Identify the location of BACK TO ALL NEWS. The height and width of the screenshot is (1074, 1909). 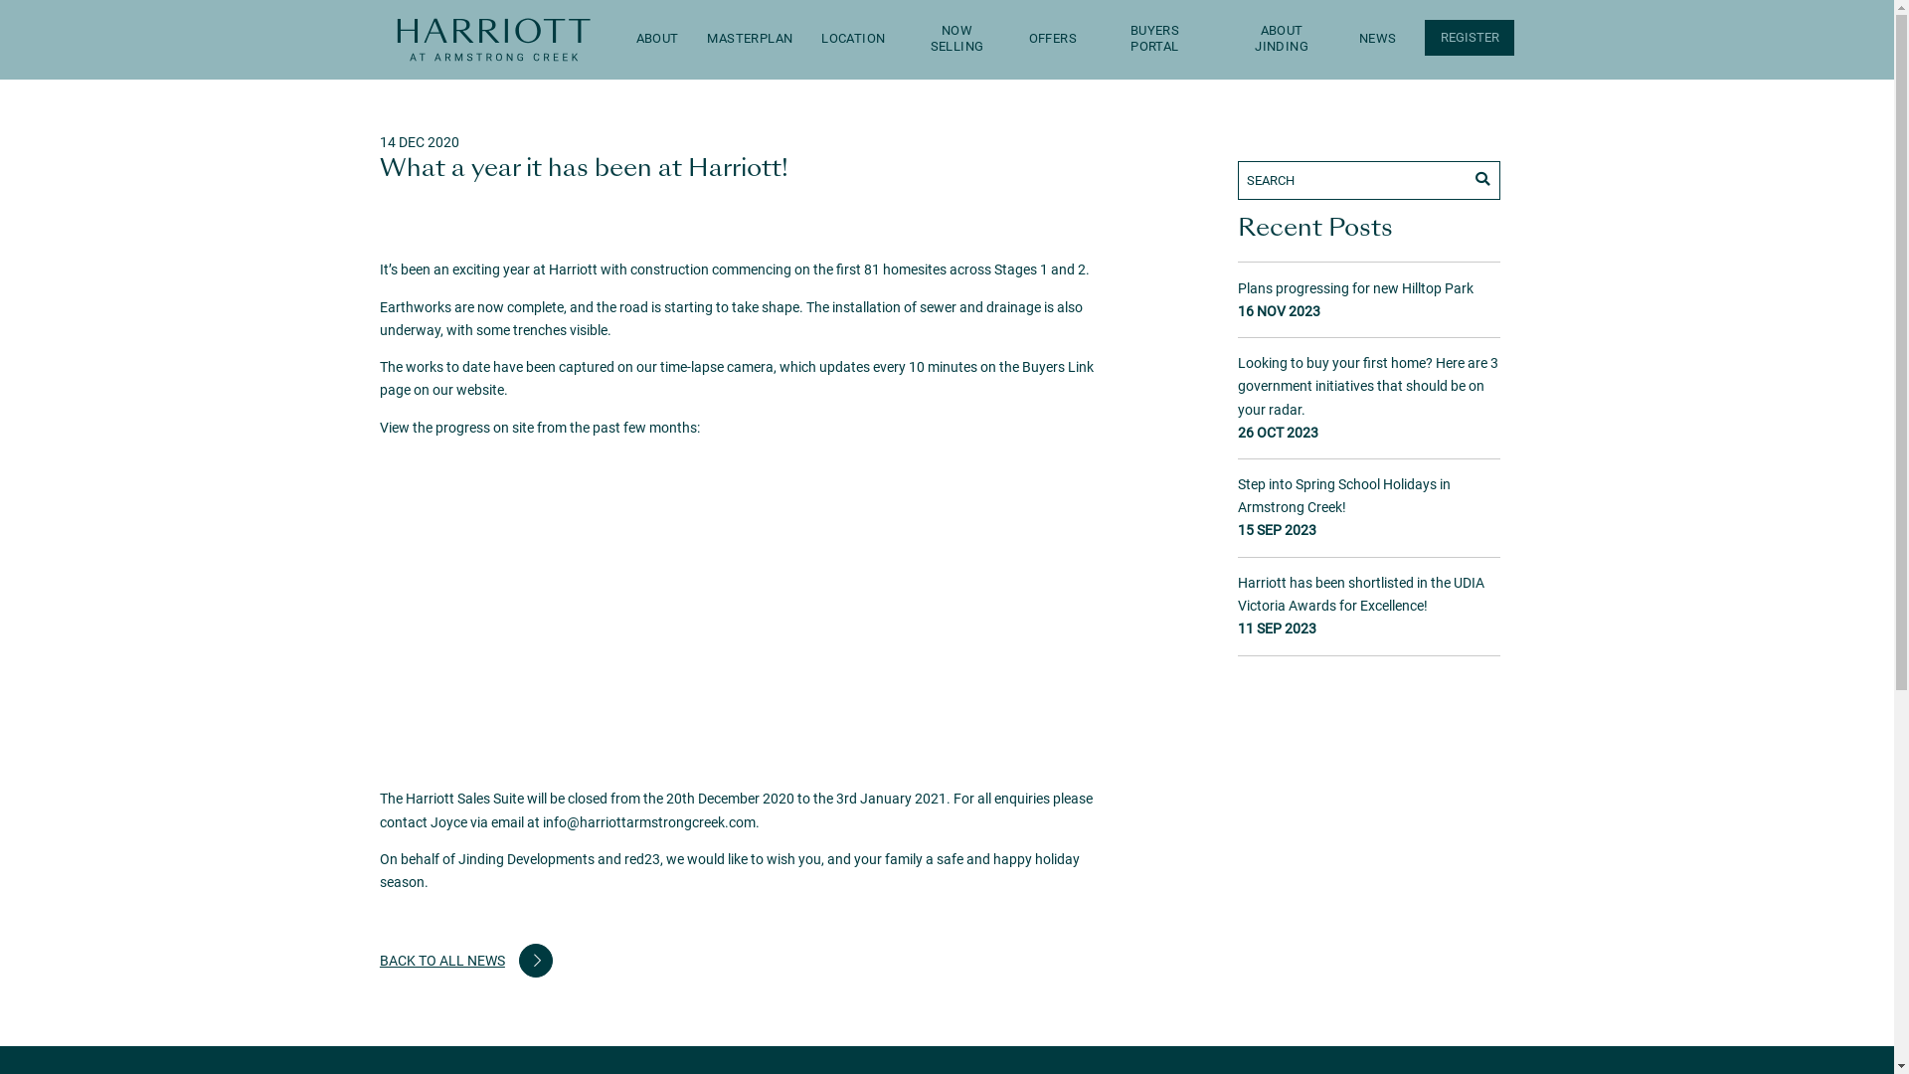
(466, 961).